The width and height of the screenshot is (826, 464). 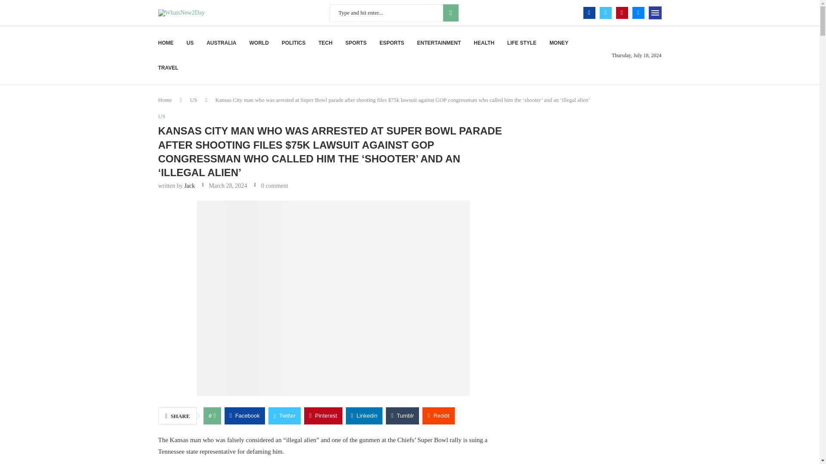 I want to click on LIFE STYLE, so click(x=521, y=43).